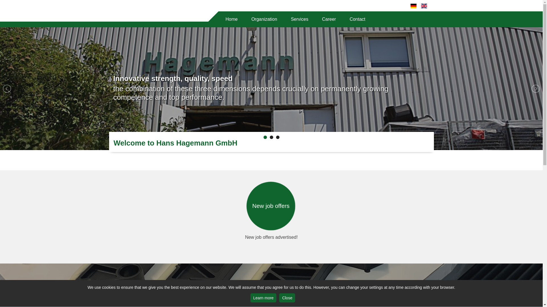 Image resolution: width=547 pixels, height=307 pixels. Describe the element at coordinates (277, 137) in the screenshot. I see `3` at that location.